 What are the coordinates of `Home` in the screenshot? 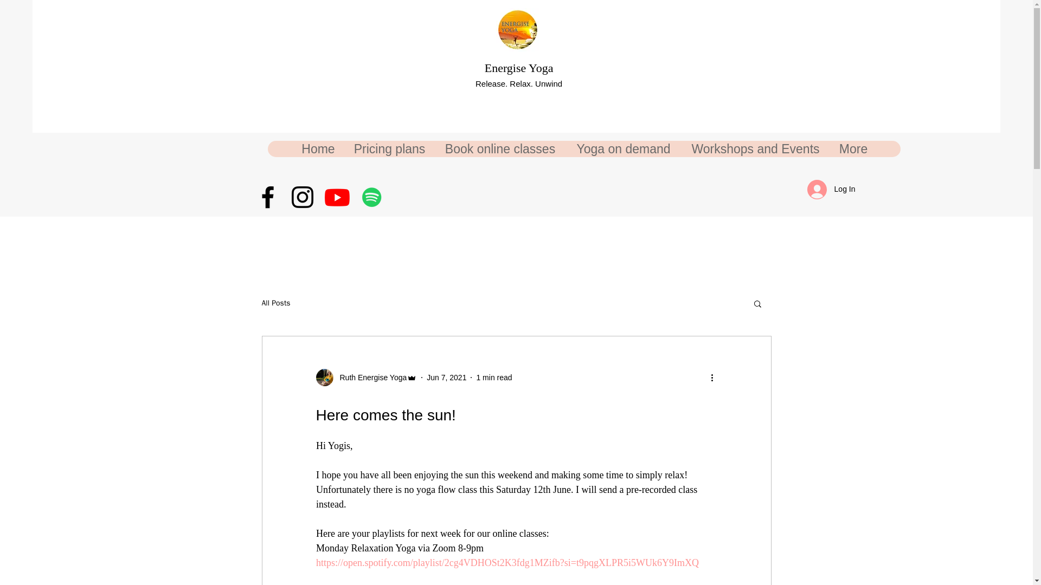 It's located at (318, 149).